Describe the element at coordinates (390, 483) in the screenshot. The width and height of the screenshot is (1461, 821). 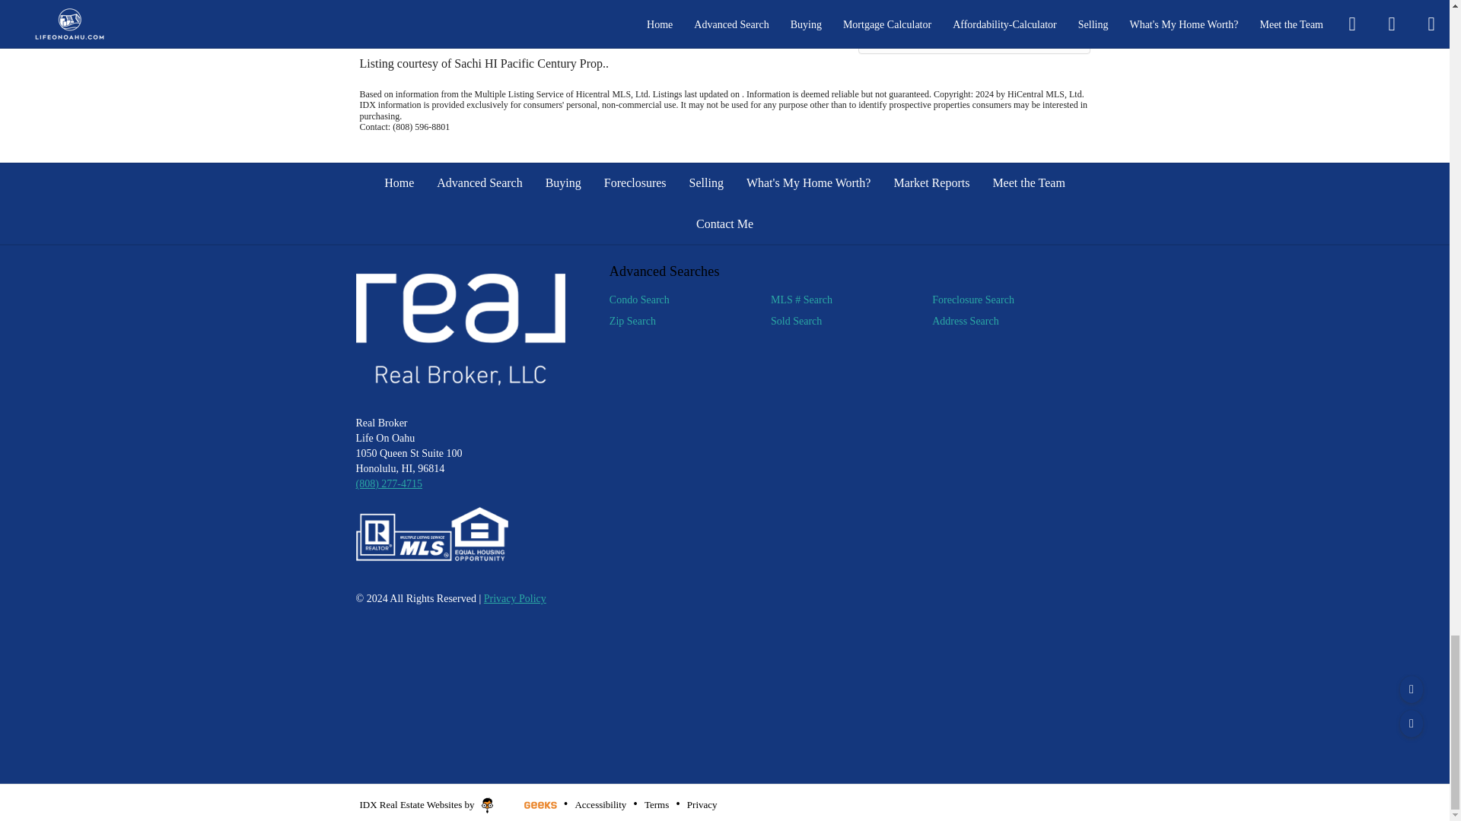
I see `Phone Number` at that location.